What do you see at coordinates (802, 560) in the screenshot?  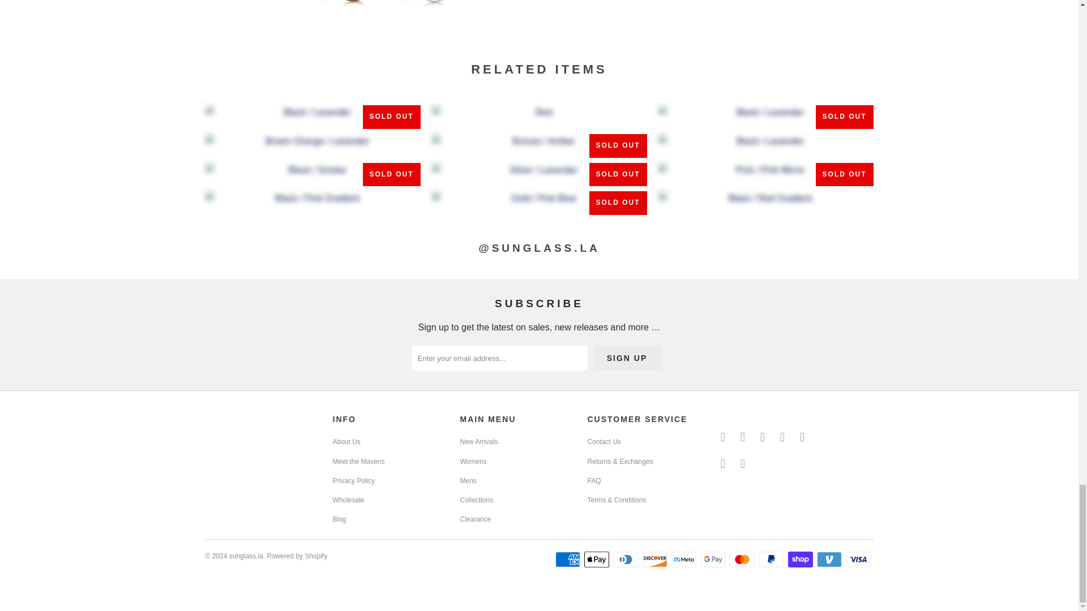 I see `Shop Pay` at bounding box center [802, 560].